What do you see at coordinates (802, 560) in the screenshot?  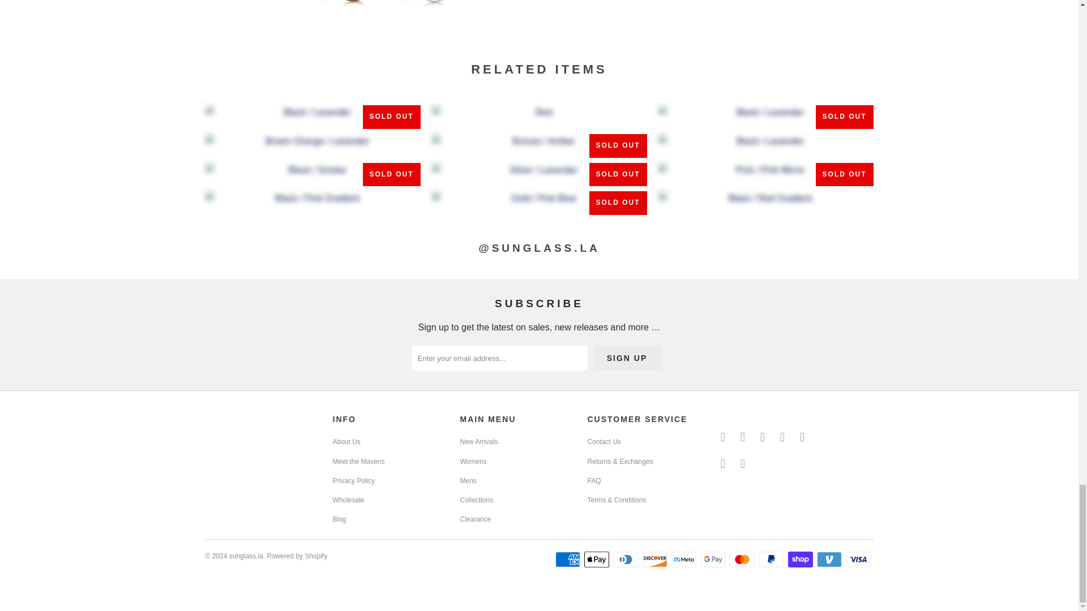 I see `Shop Pay` at bounding box center [802, 560].